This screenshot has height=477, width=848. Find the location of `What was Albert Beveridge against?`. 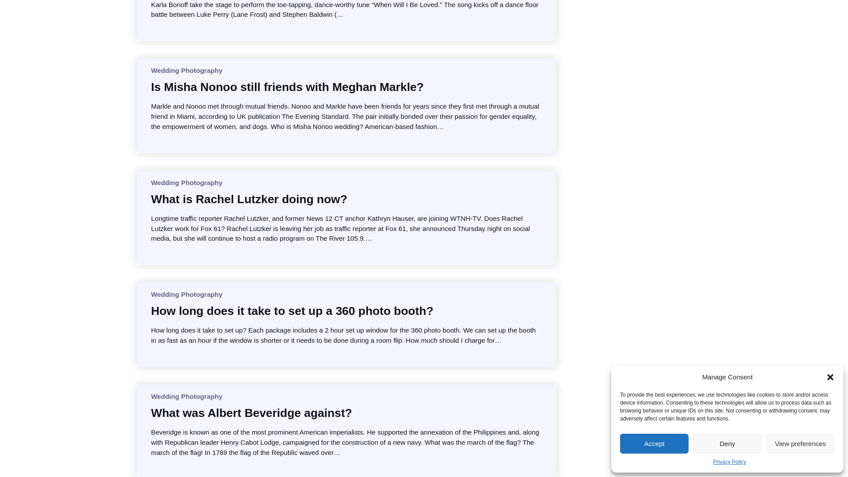

What was Albert Beveridge against? is located at coordinates (251, 413).